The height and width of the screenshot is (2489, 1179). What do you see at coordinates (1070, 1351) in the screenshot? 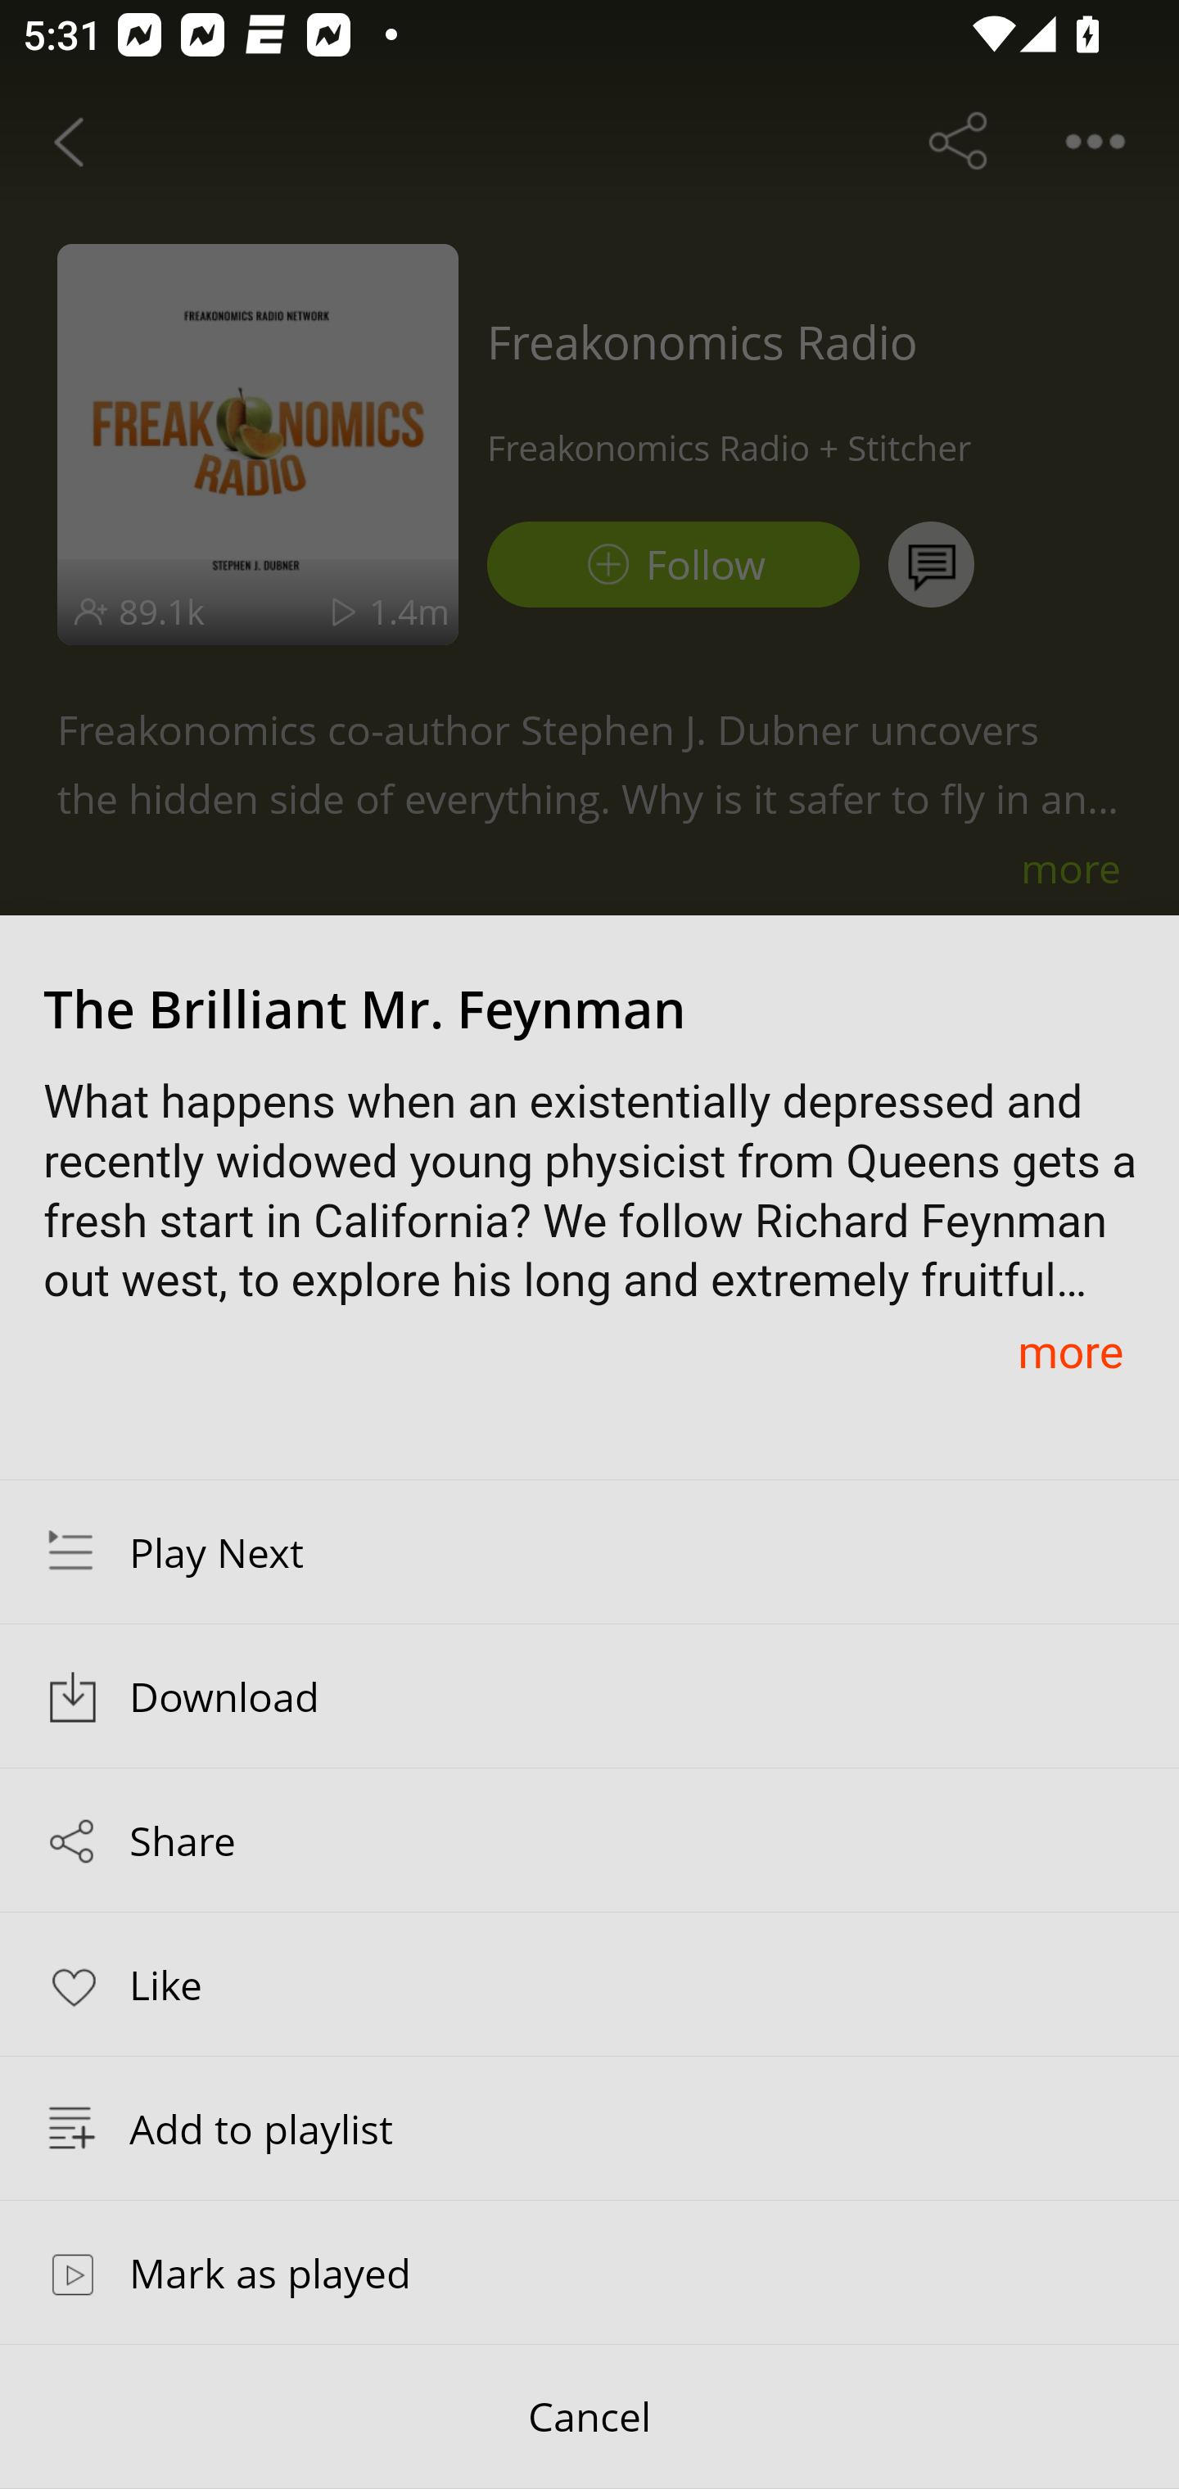
I see `more` at bounding box center [1070, 1351].